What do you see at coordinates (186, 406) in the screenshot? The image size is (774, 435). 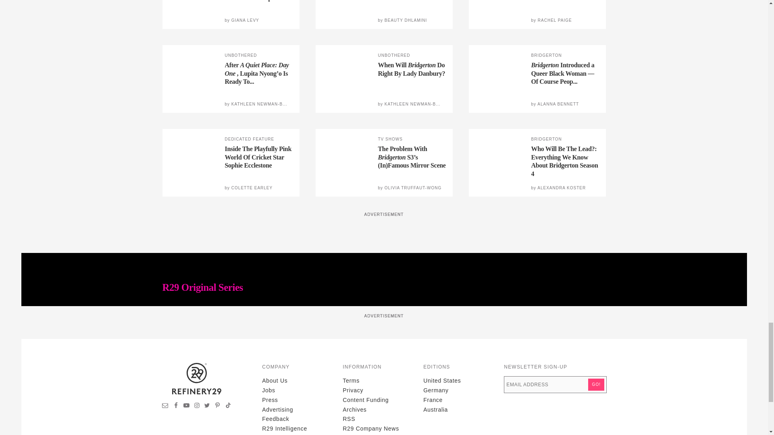 I see `Visit Refinery29 on YouTube` at bounding box center [186, 406].